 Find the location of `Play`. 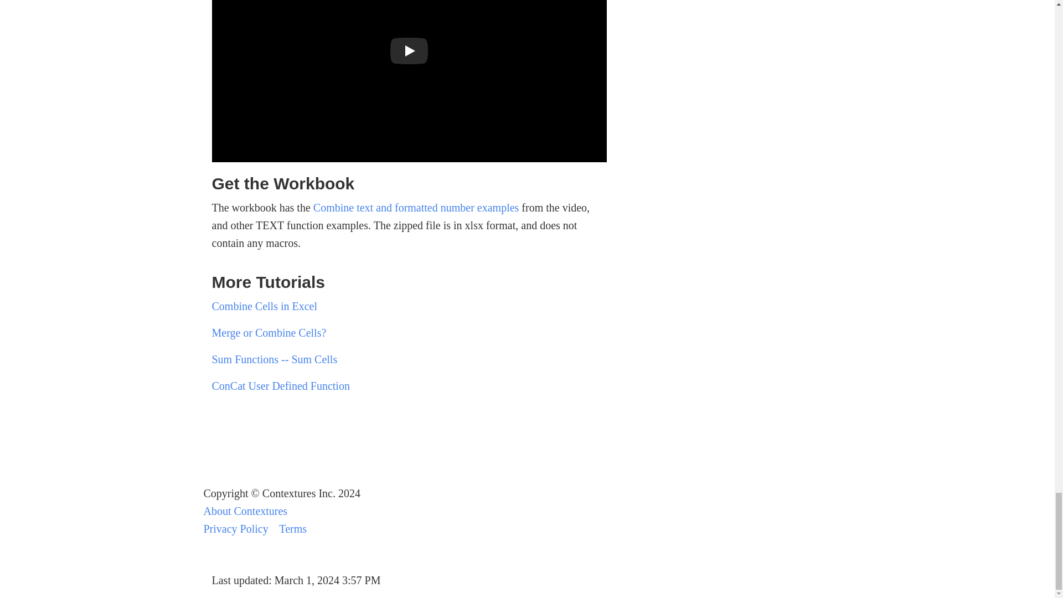

Play is located at coordinates (409, 51).